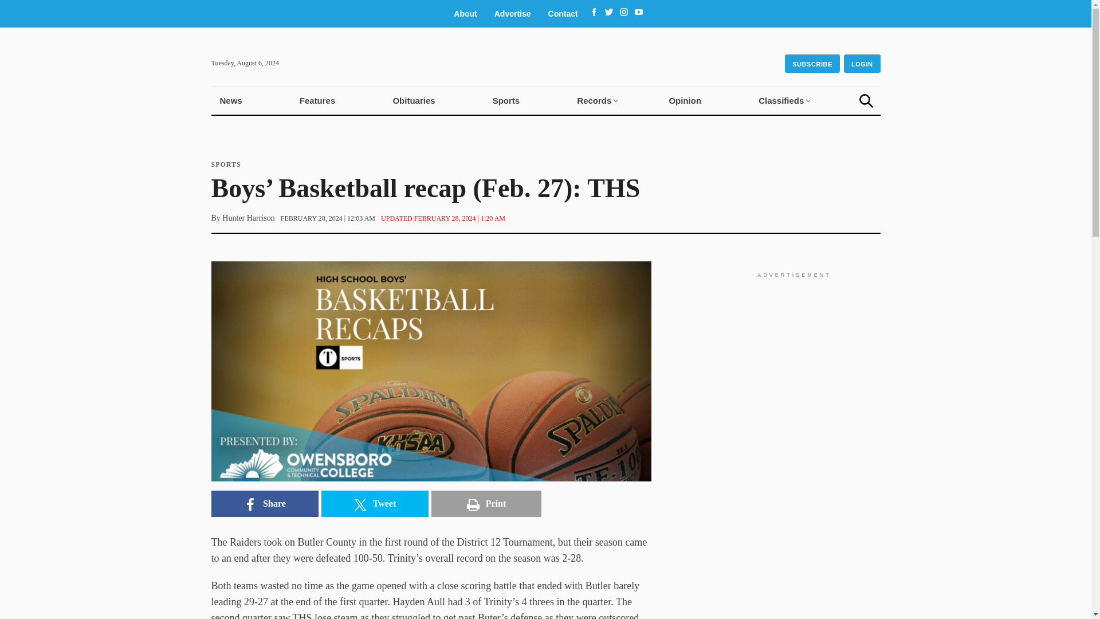  Describe the element at coordinates (374, 503) in the screenshot. I see `Share on Twitter` at that location.